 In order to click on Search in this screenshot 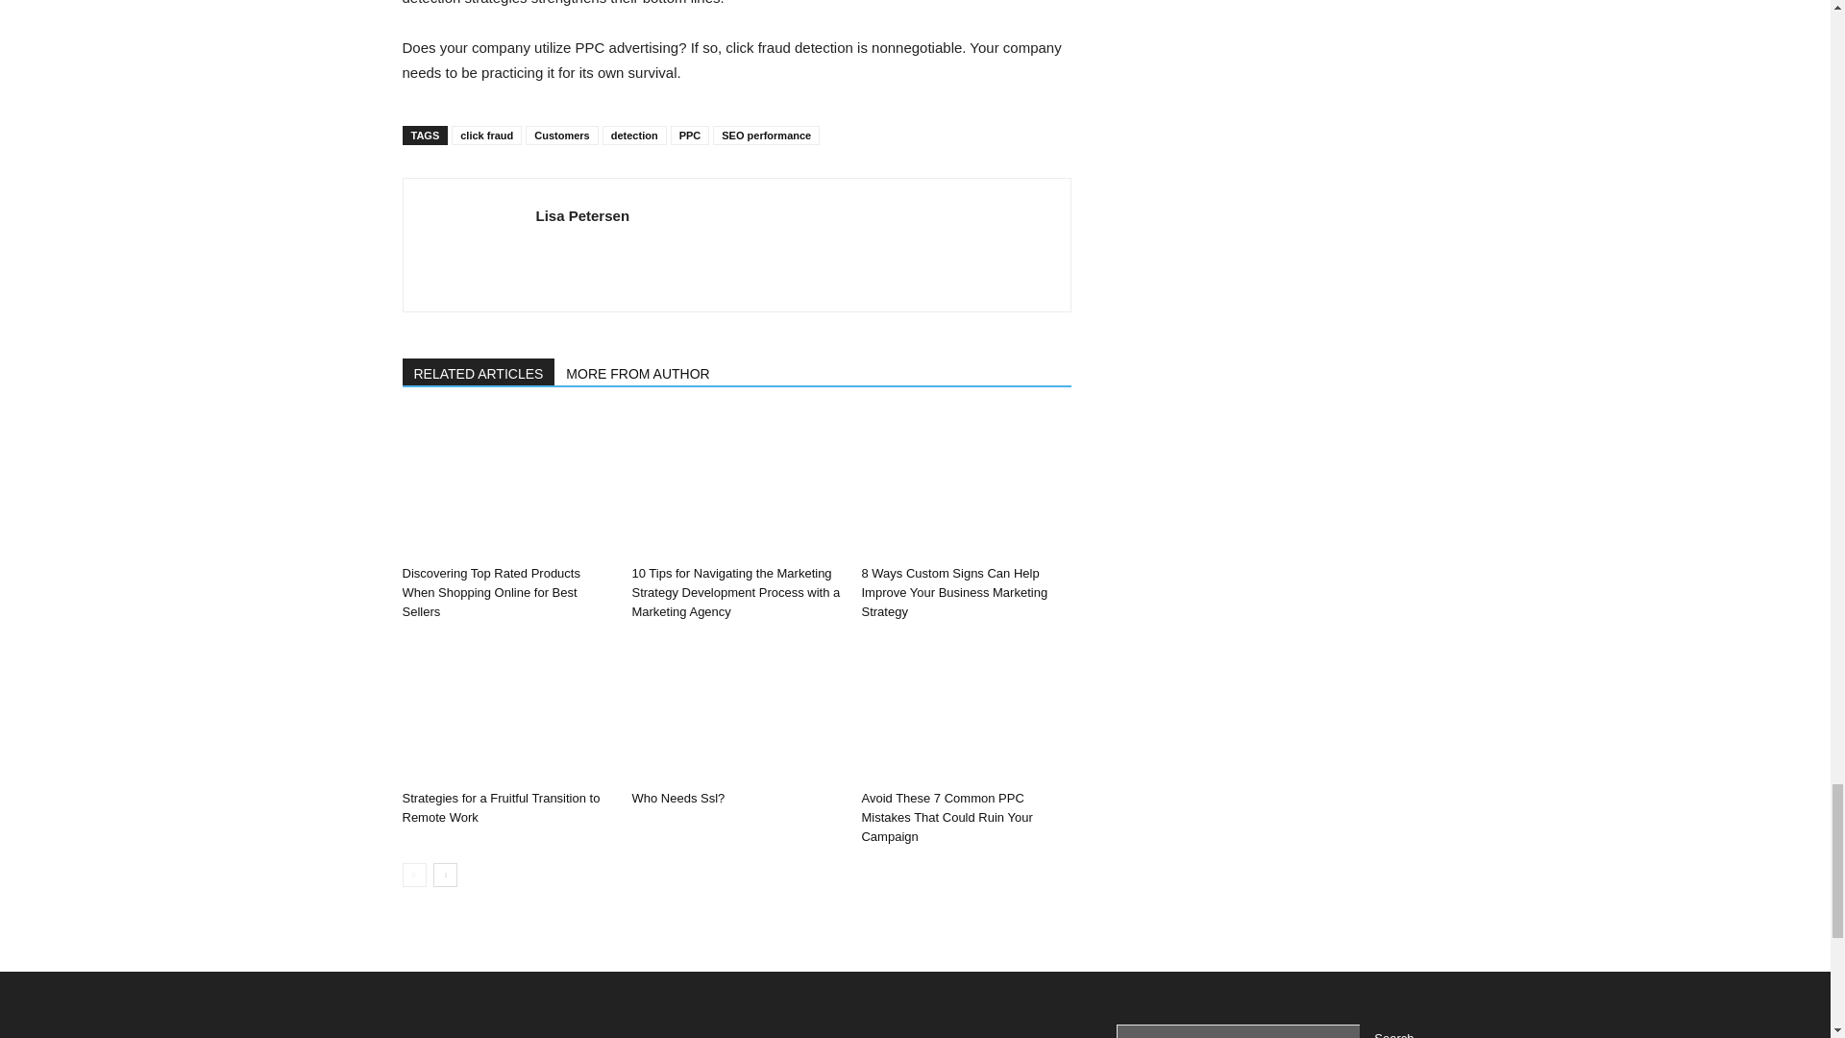, I will do `click(1393, 1030)`.